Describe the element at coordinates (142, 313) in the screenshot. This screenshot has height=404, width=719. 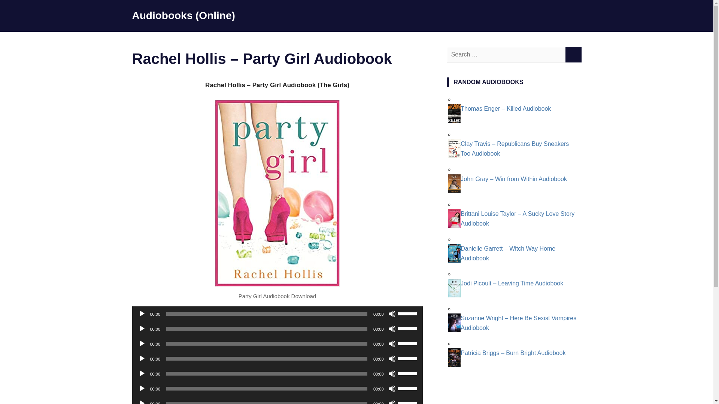
I see `Play` at that location.